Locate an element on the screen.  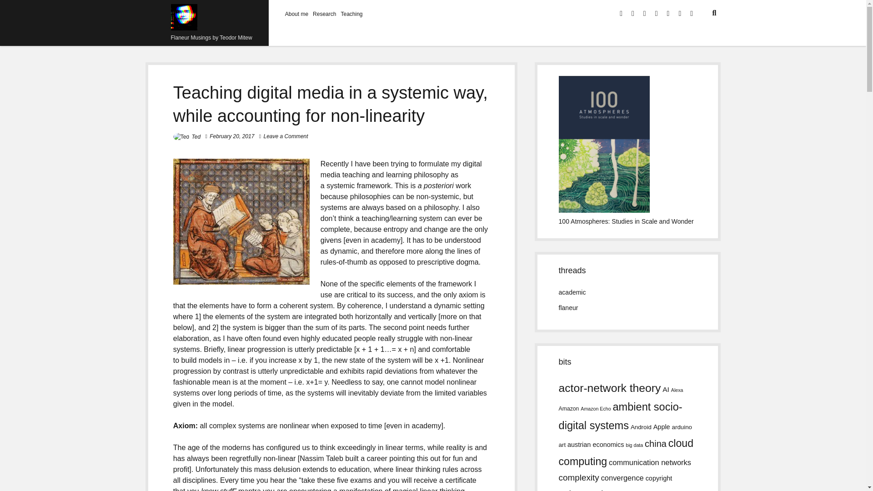
Ted is located at coordinates (196, 136).